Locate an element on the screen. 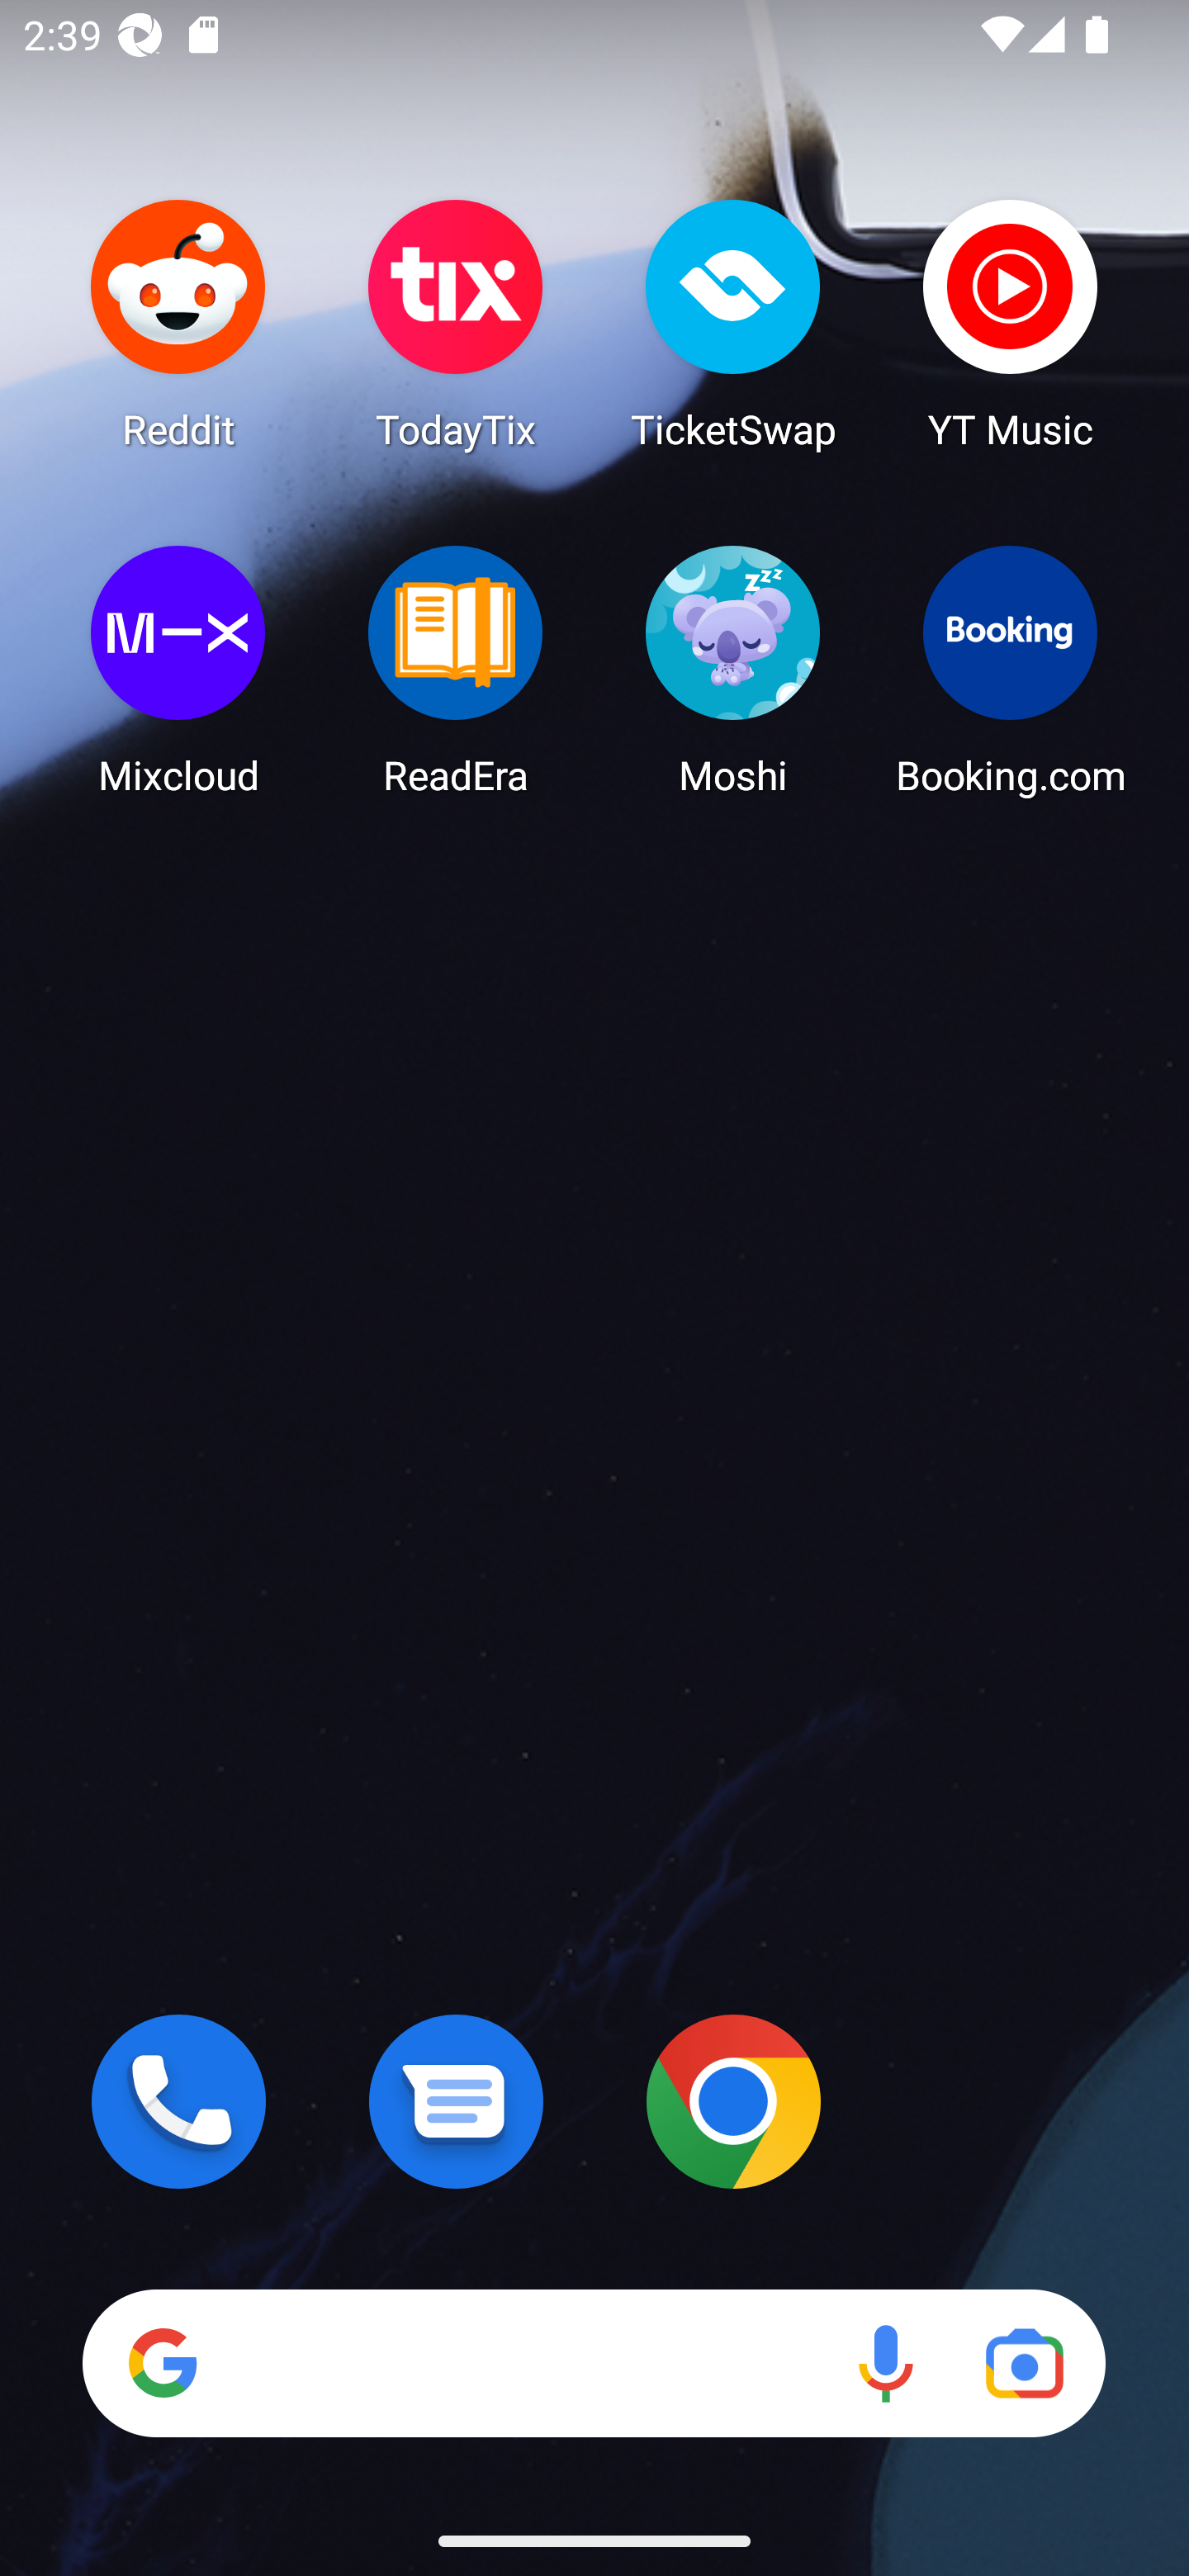 Image resolution: width=1189 pixels, height=2576 pixels. ReadEra is located at coordinates (456, 670).